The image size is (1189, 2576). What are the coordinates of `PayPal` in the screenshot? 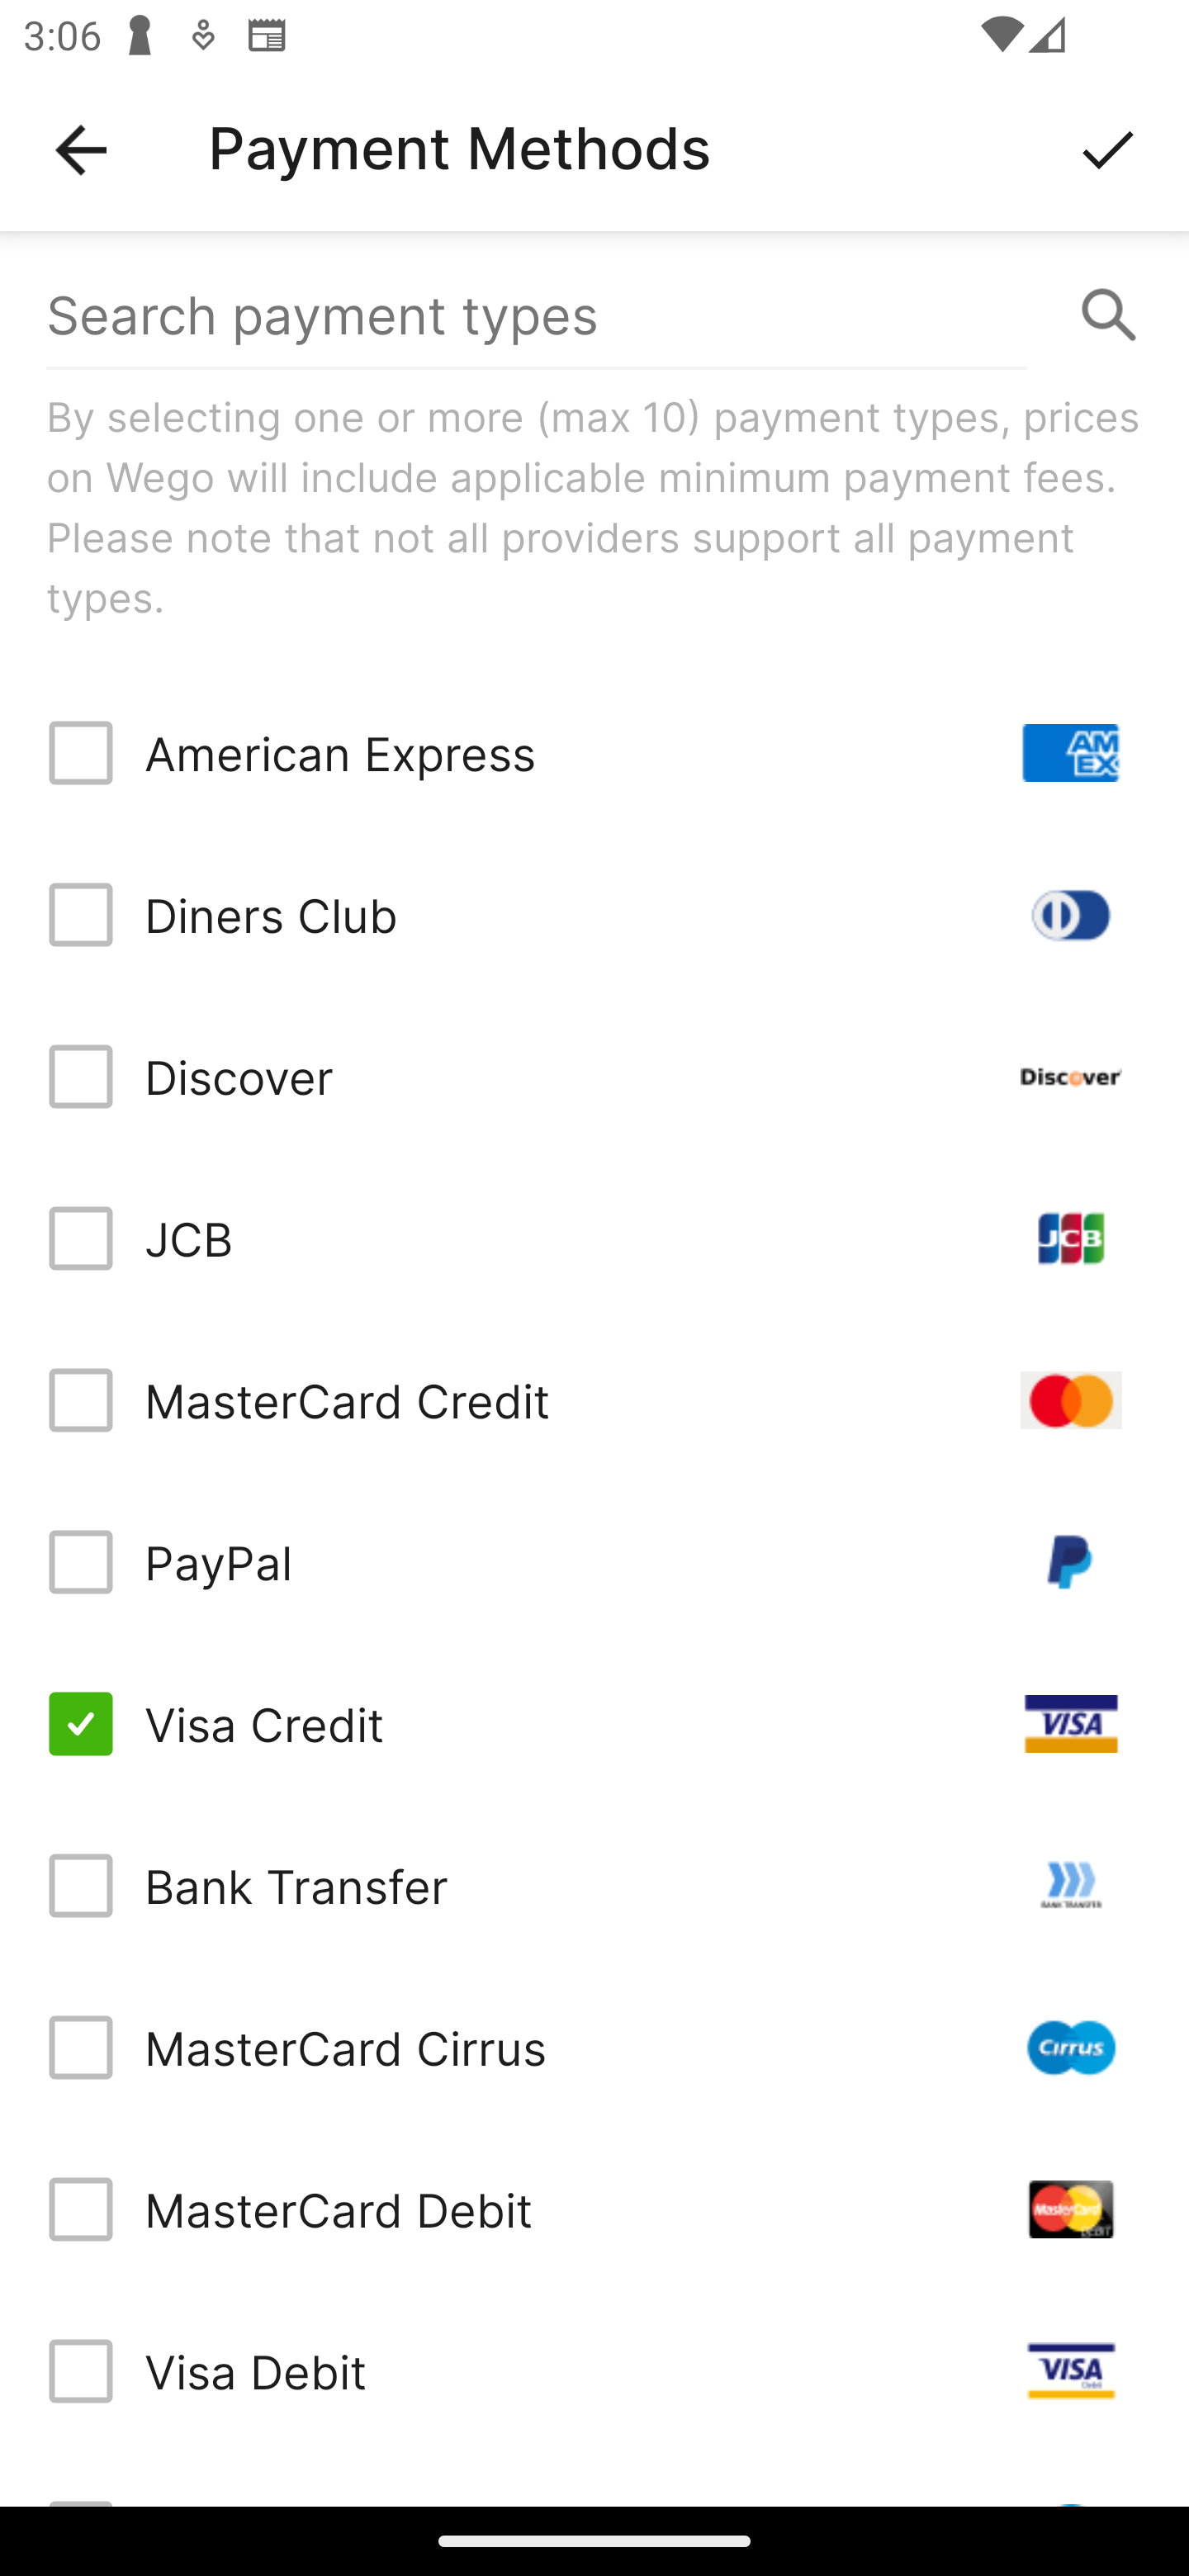 It's located at (594, 1562).